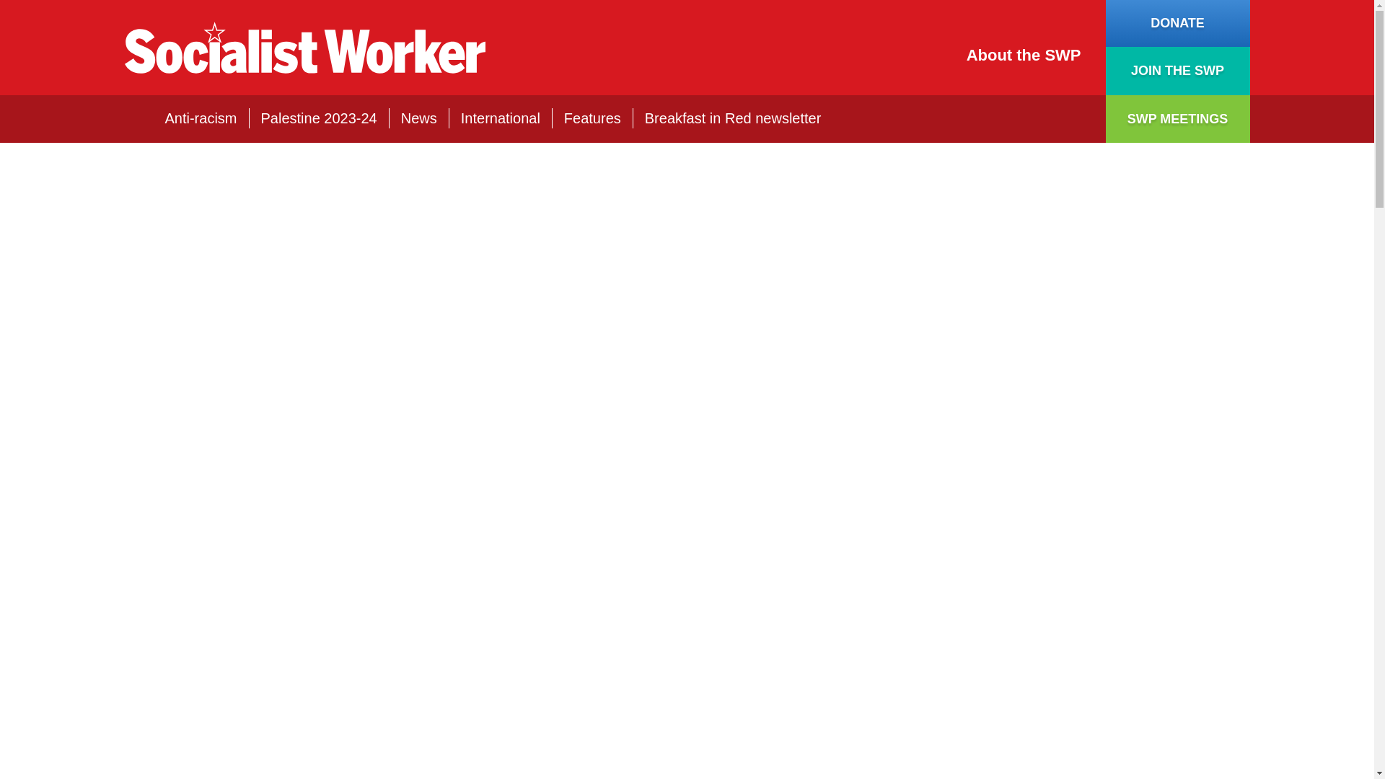 The height and width of the screenshot is (779, 1385). Describe the element at coordinates (419, 118) in the screenshot. I see `News` at that location.